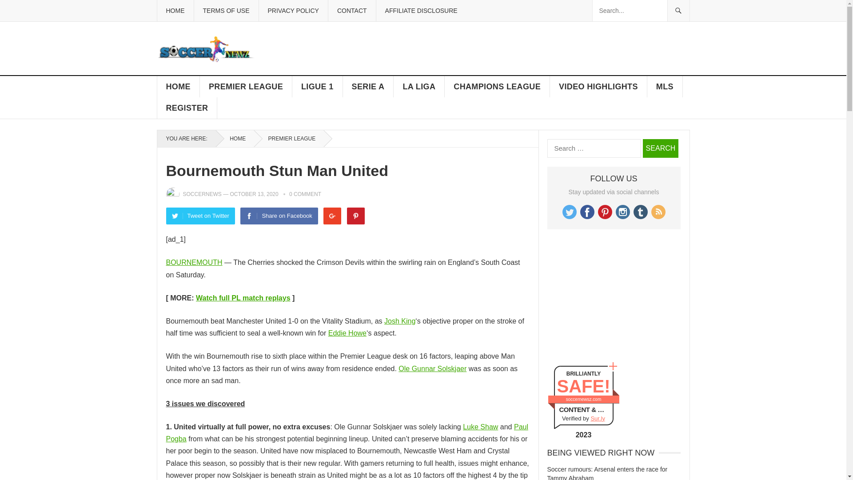 This screenshot has width=853, height=480. Describe the element at coordinates (599, 86) in the screenshot. I see `VIDEO HIGHLIGHTS` at that location.